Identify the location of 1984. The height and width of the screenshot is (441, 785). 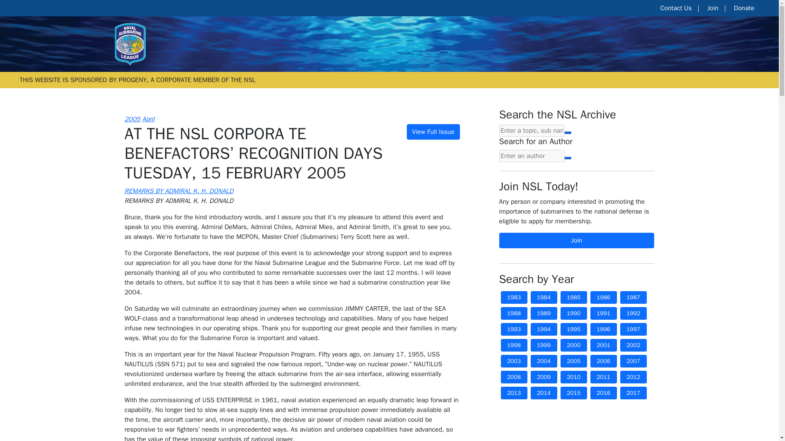
(544, 297).